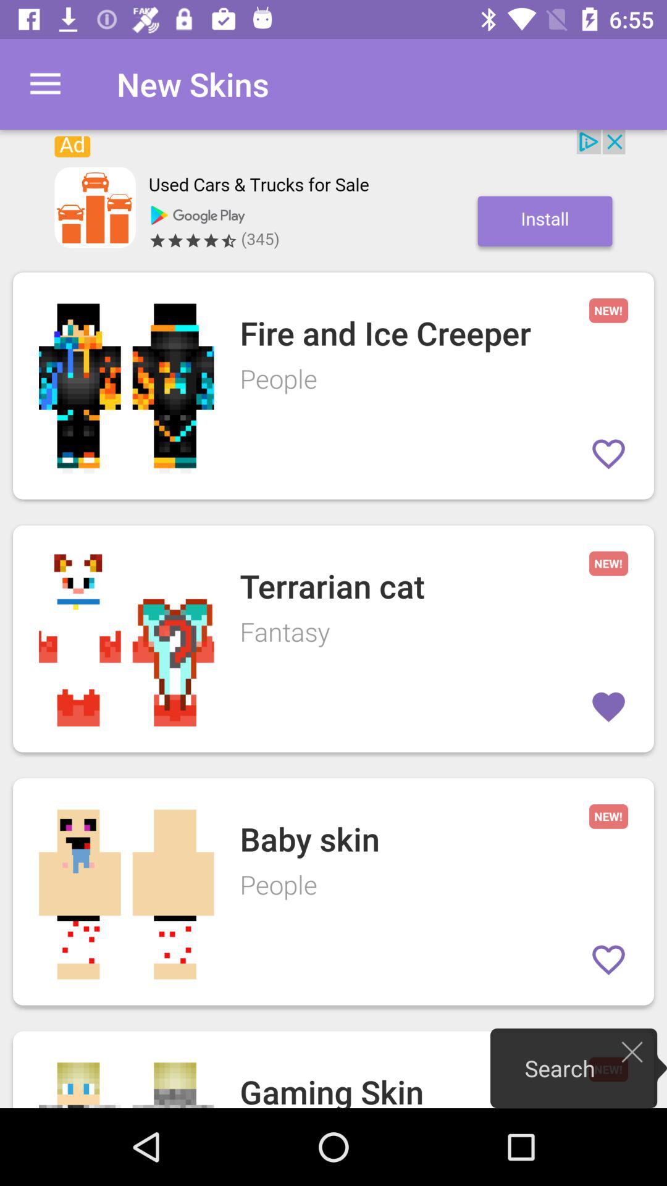 The width and height of the screenshot is (667, 1186). I want to click on like button, so click(609, 453).